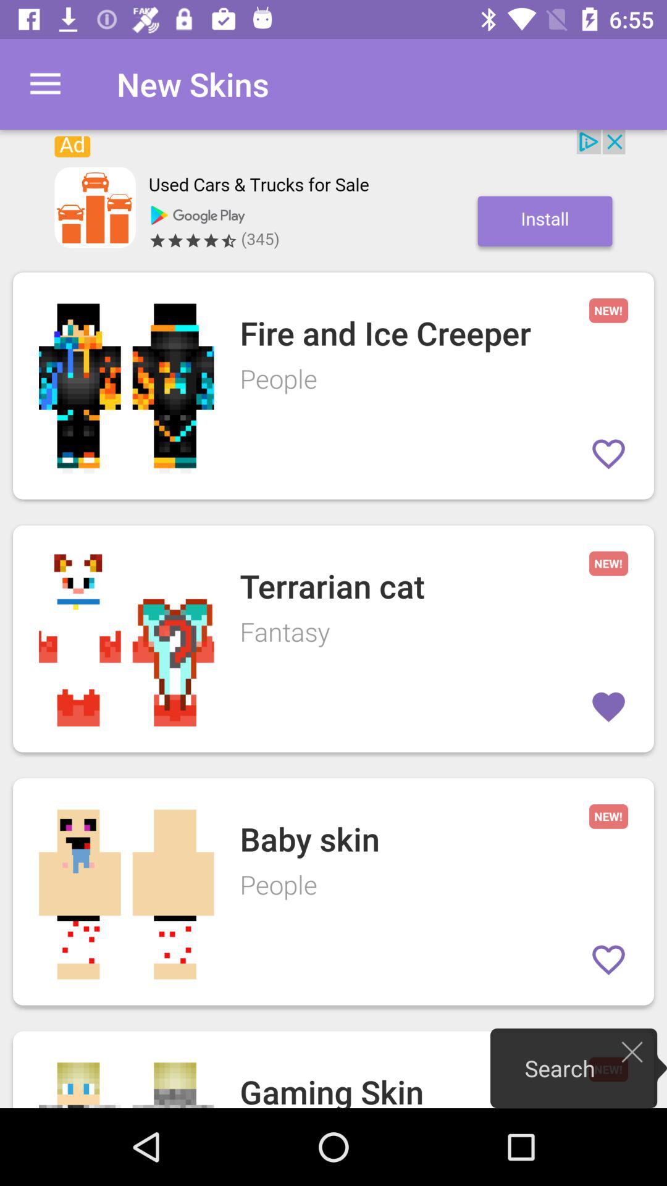 The width and height of the screenshot is (667, 1186). I want to click on like button, so click(609, 453).